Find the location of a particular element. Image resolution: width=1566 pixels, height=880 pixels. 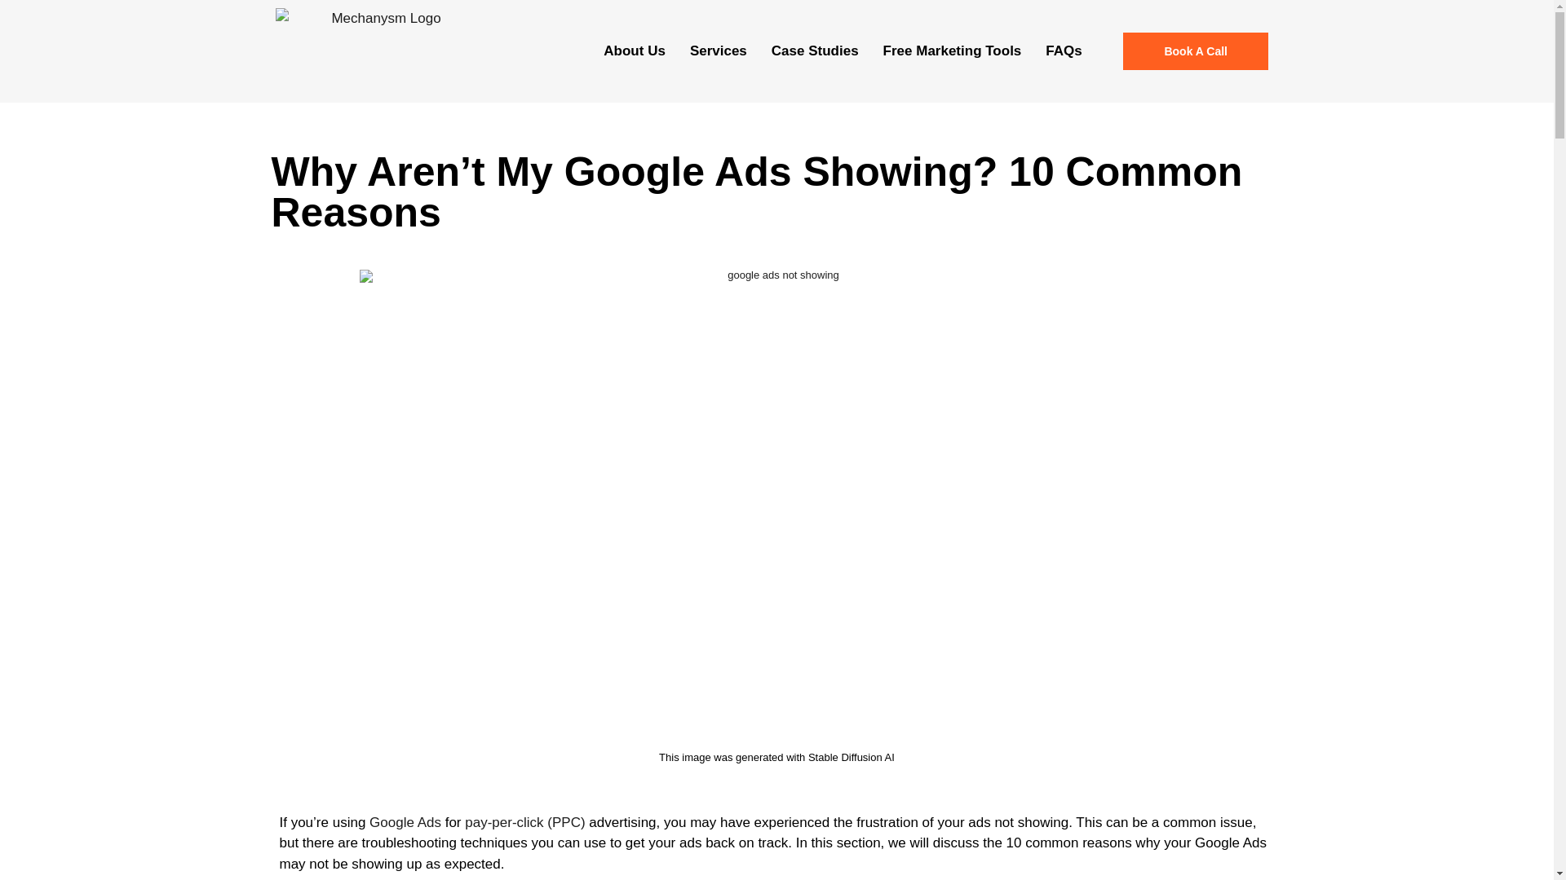

Services is located at coordinates (719, 51).